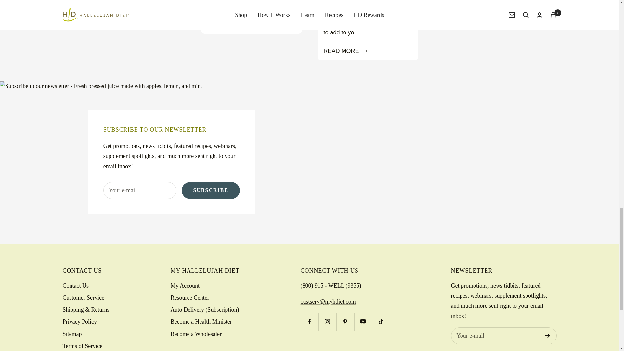 The height and width of the screenshot is (351, 624). I want to click on Register, so click(547, 336).